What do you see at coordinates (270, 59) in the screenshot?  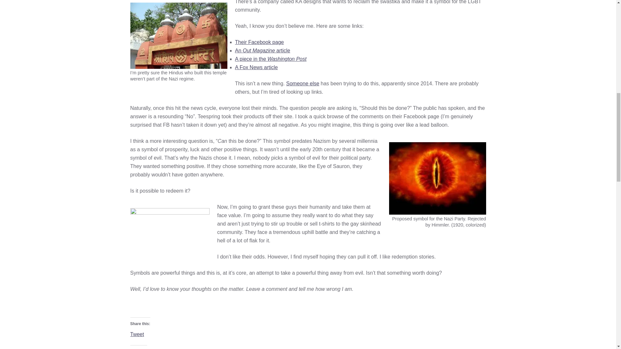 I see `A piece in the Washington Post` at bounding box center [270, 59].